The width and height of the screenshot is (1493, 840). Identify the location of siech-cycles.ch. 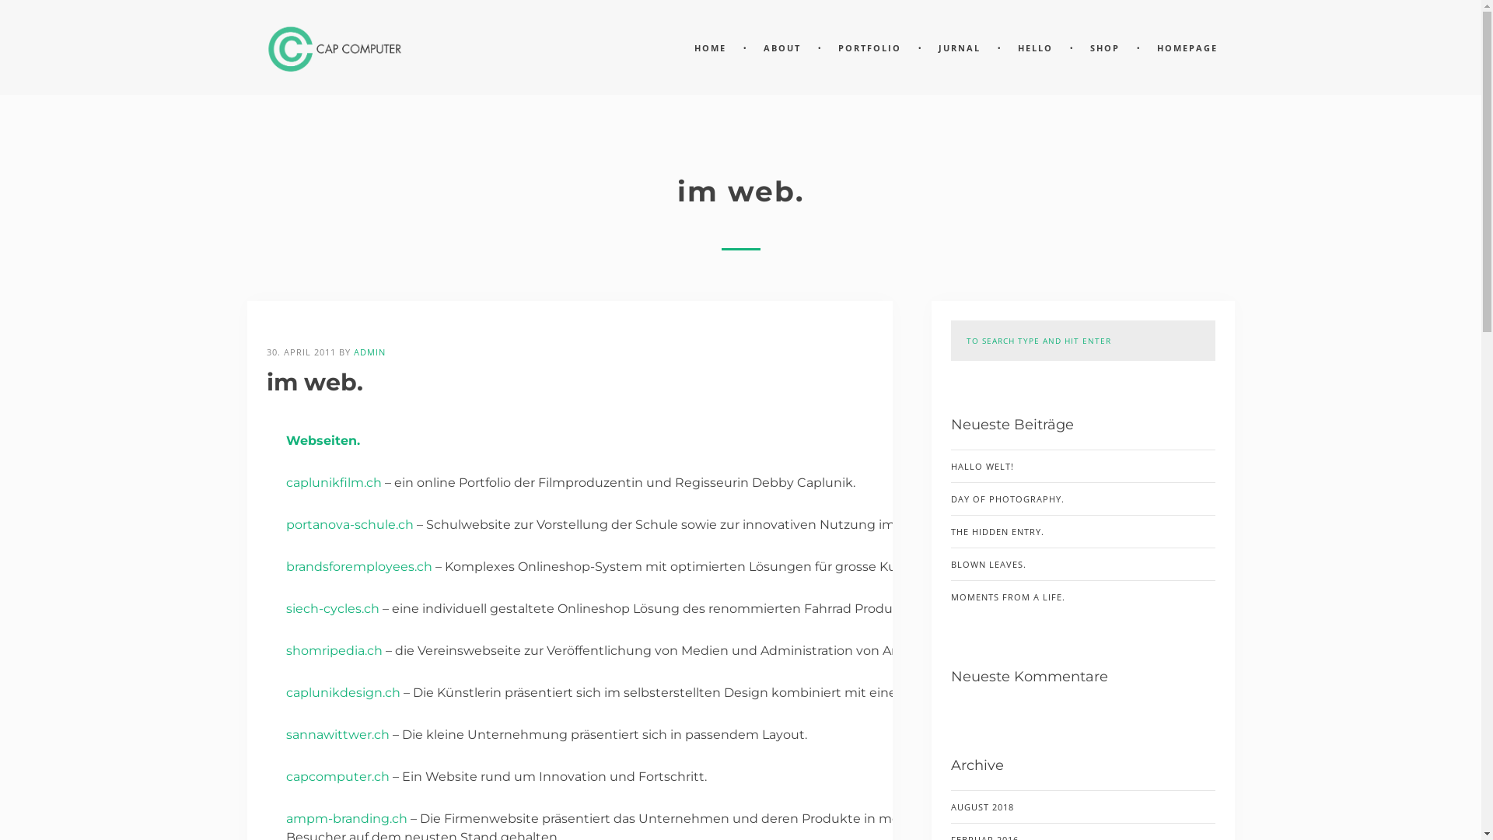
(333, 608).